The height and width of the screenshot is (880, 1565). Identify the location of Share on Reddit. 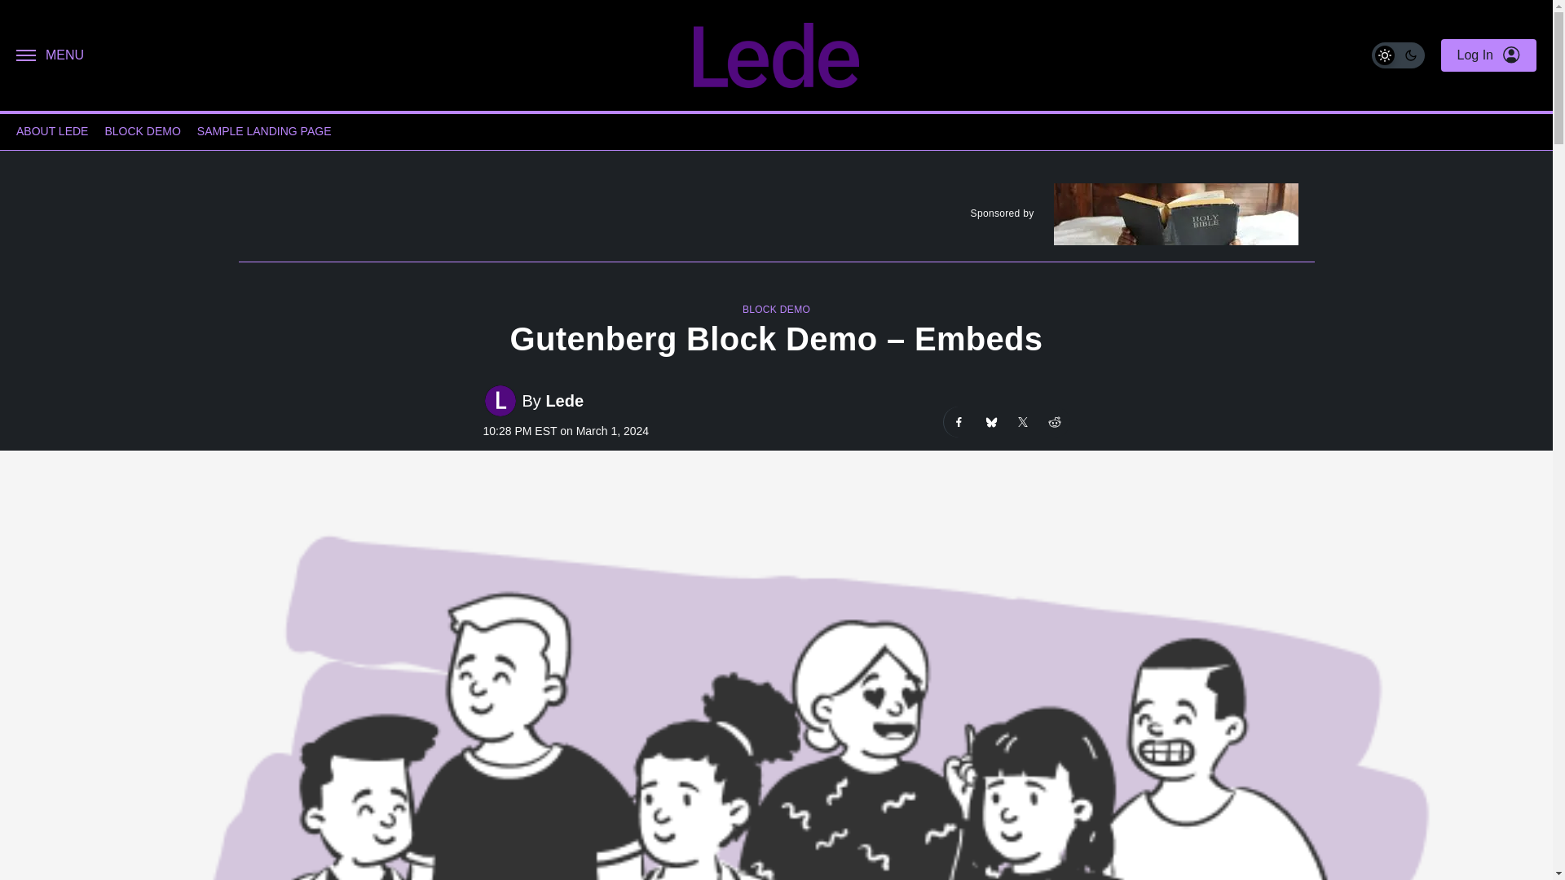
(1053, 421).